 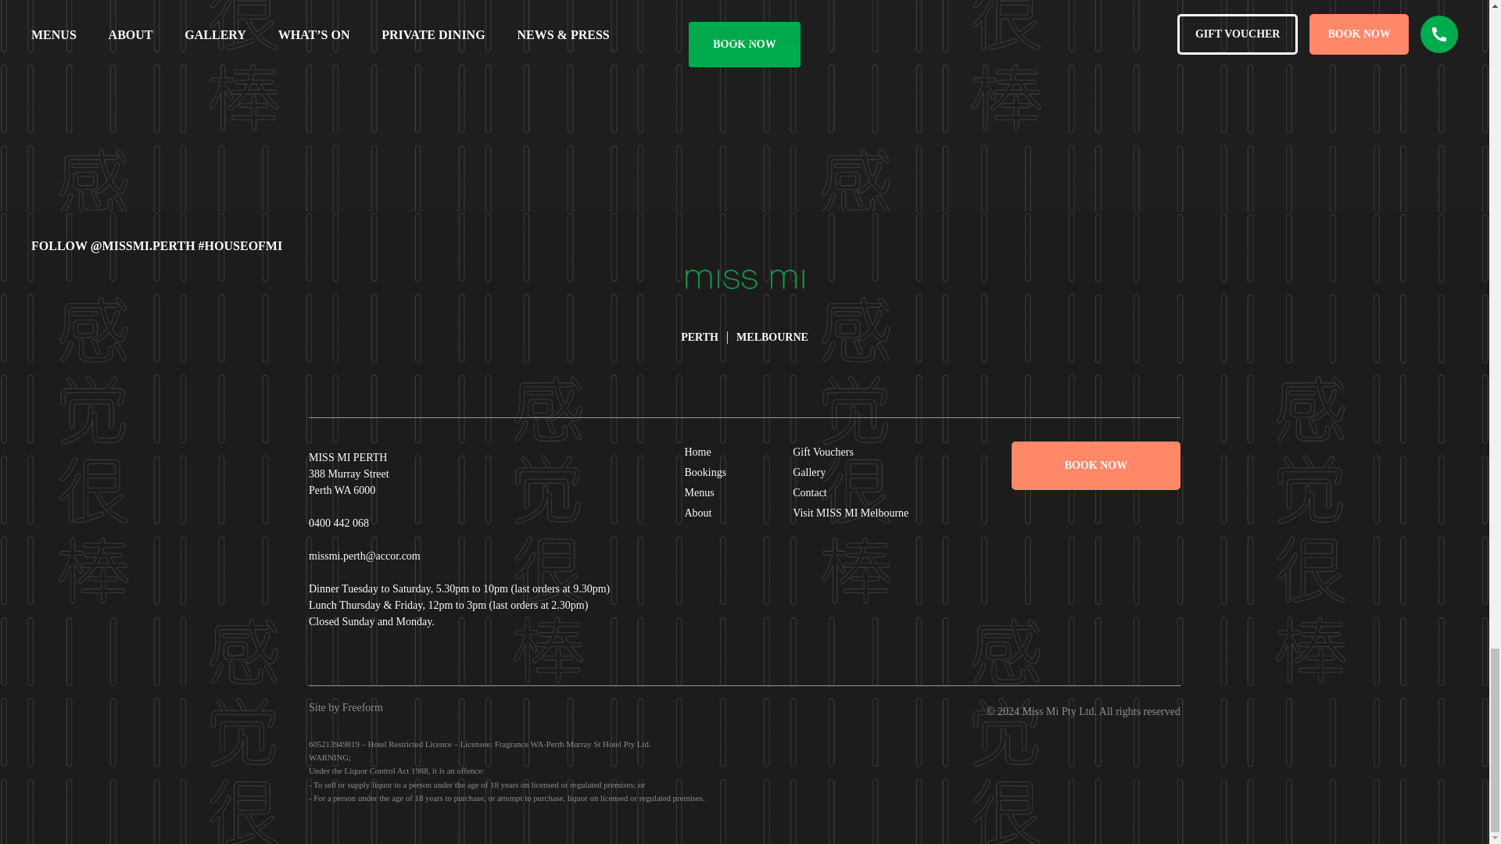 What do you see at coordinates (772, 337) in the screenshot?
I see `MELBOURNE` at bounding box center [772, 337].